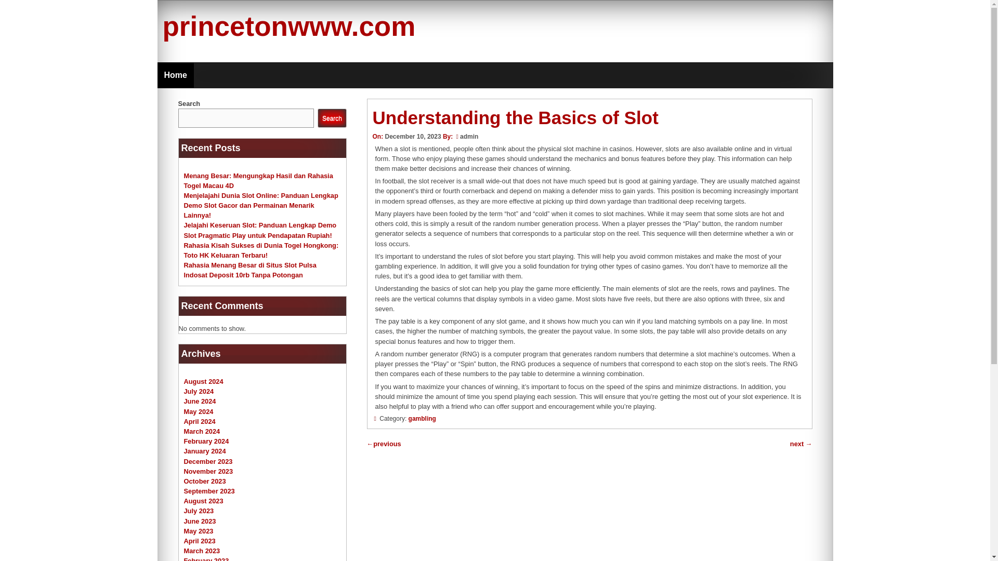 Image resolution: width=998 pixels, height=561 pixels. I want to click on May 2024, so click(199, 411).